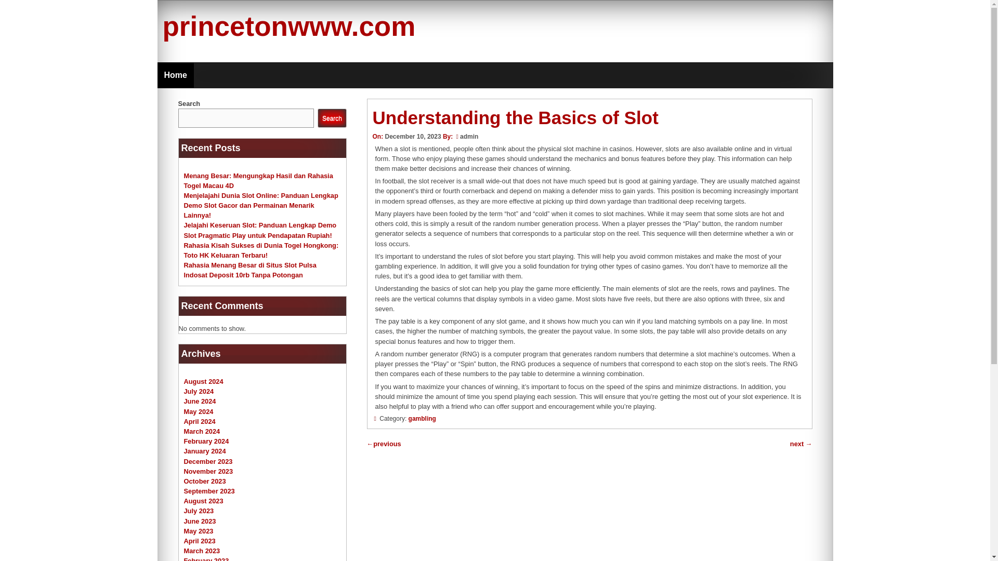 Image resolution: width=998 pixels, height=561 pixels. I want to click on May 2024, so click(199, 411).